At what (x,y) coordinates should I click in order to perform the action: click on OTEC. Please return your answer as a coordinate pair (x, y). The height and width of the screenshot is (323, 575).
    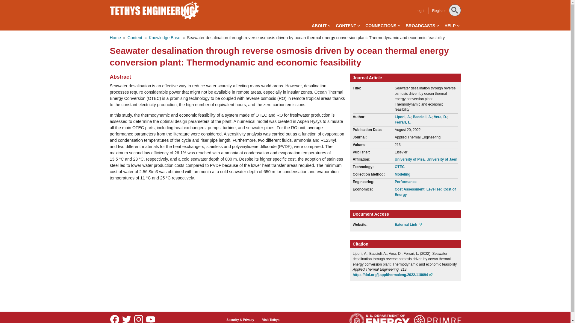
    Looking at the image, I should click on (400, 167).